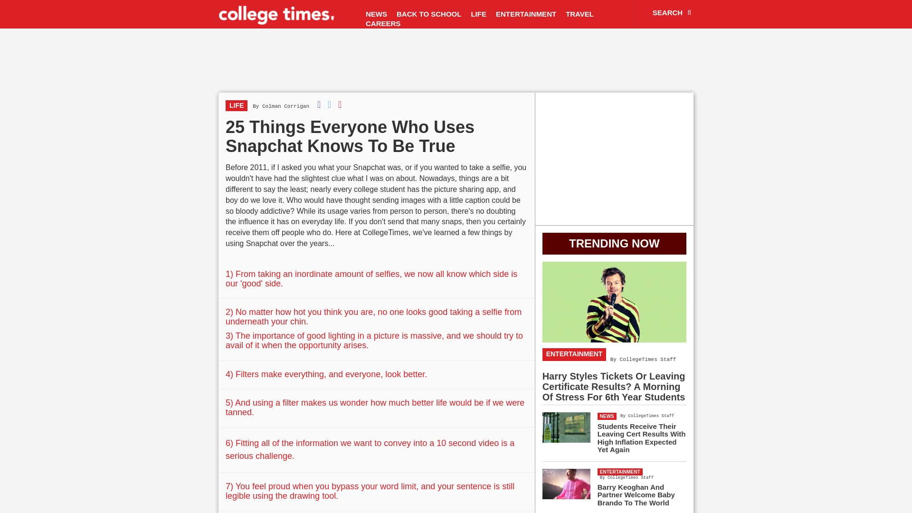 This screenshot has height=513, width=912. I want to click on CAREERS, so click(383, 24).